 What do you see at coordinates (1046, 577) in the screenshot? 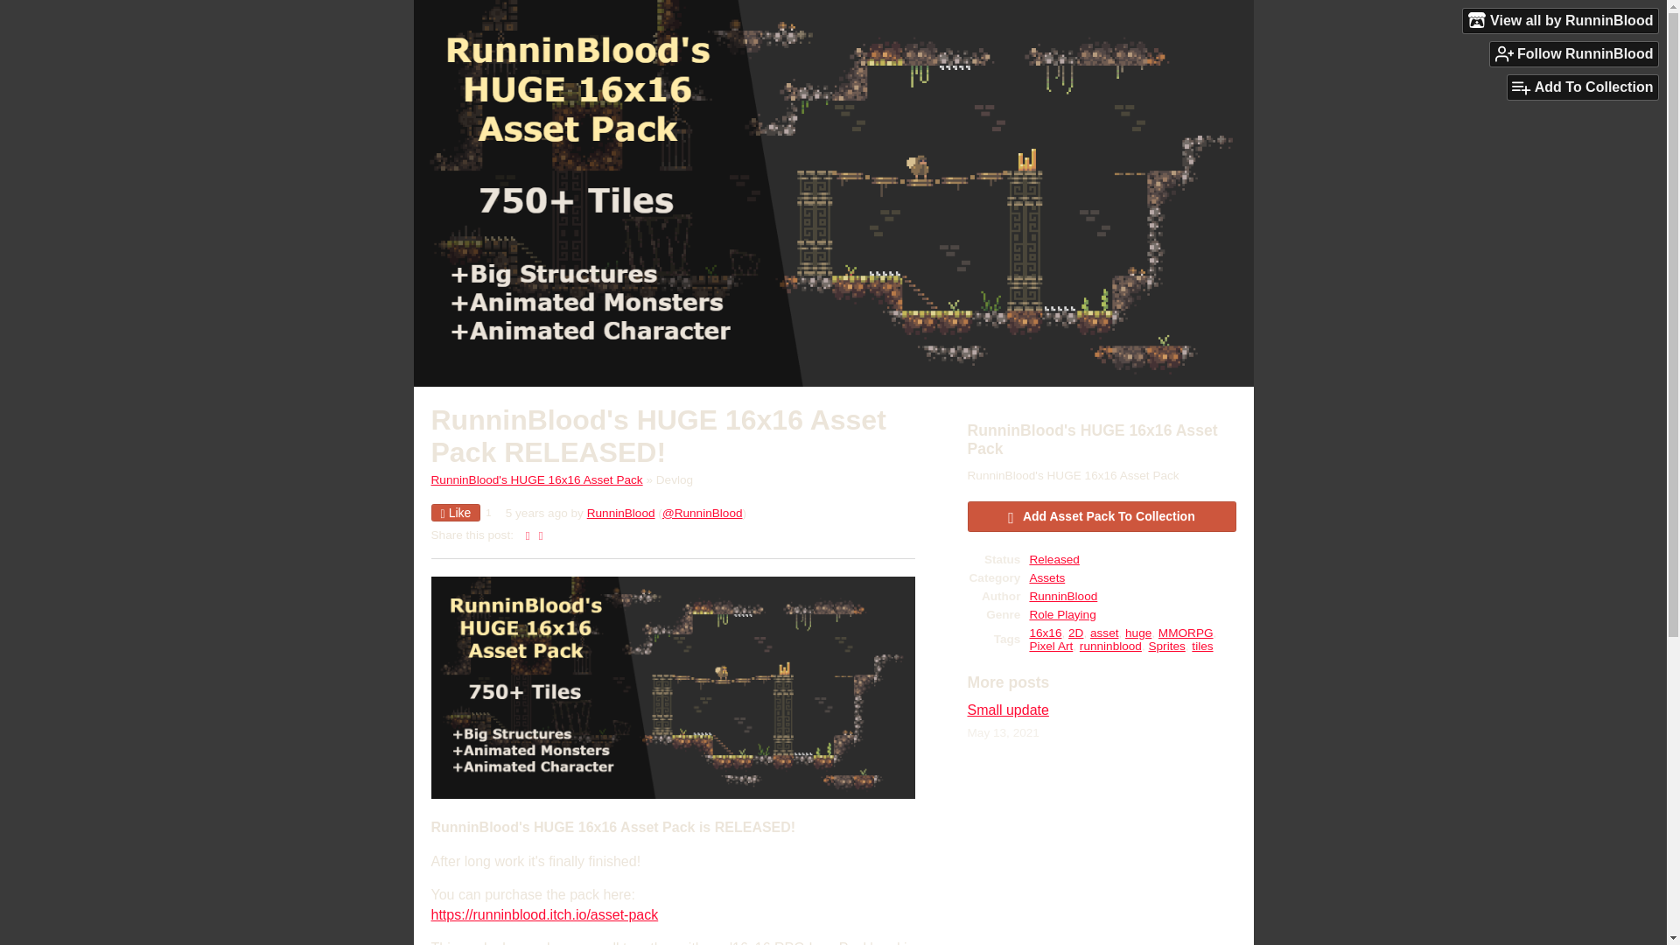
I see `Assets` at bounding box center [1046, 577].